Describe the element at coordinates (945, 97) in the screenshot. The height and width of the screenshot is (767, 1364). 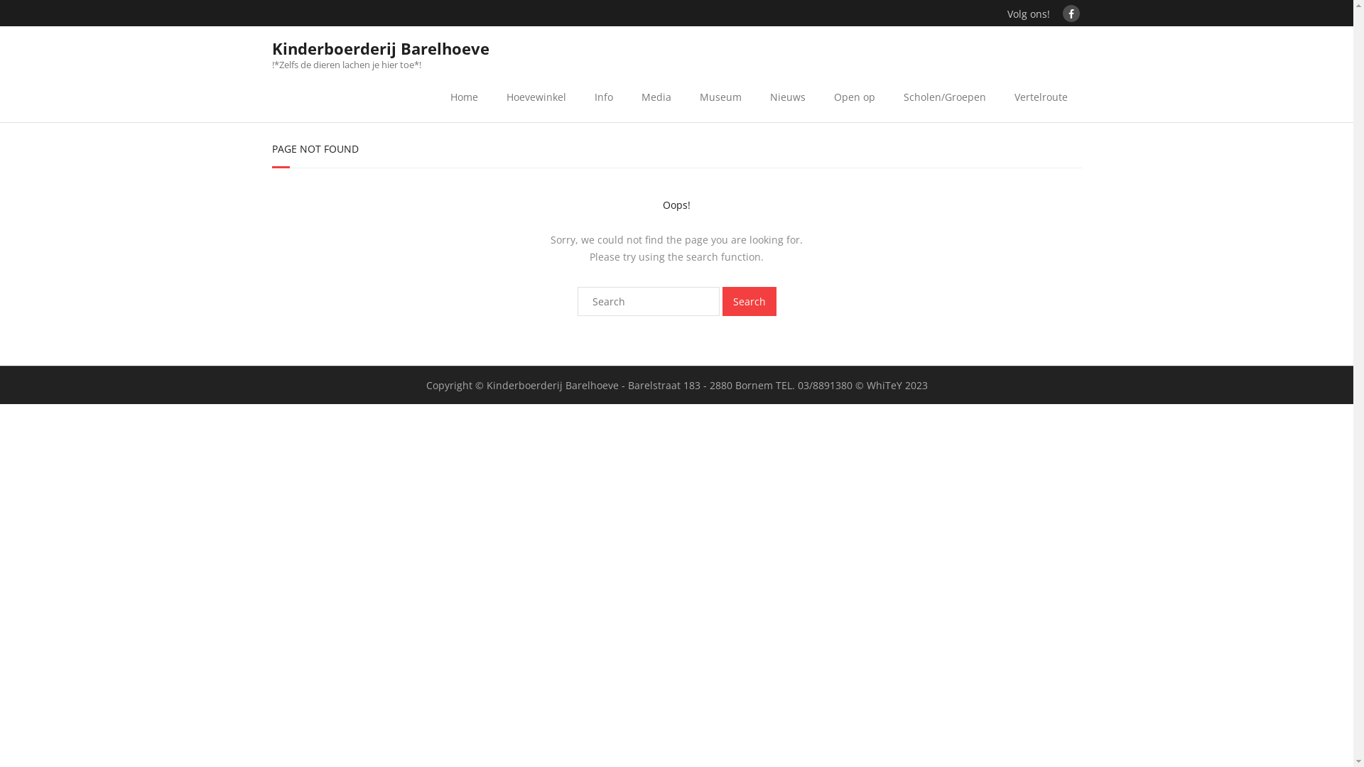
I see `Scholen/Groepen` at that location.